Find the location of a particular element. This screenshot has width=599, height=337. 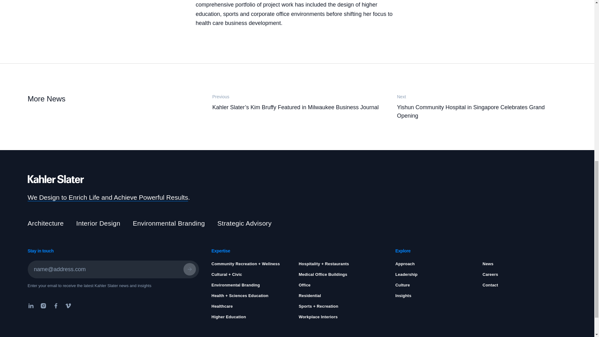

Instagram is located at coordinates (43, 305).